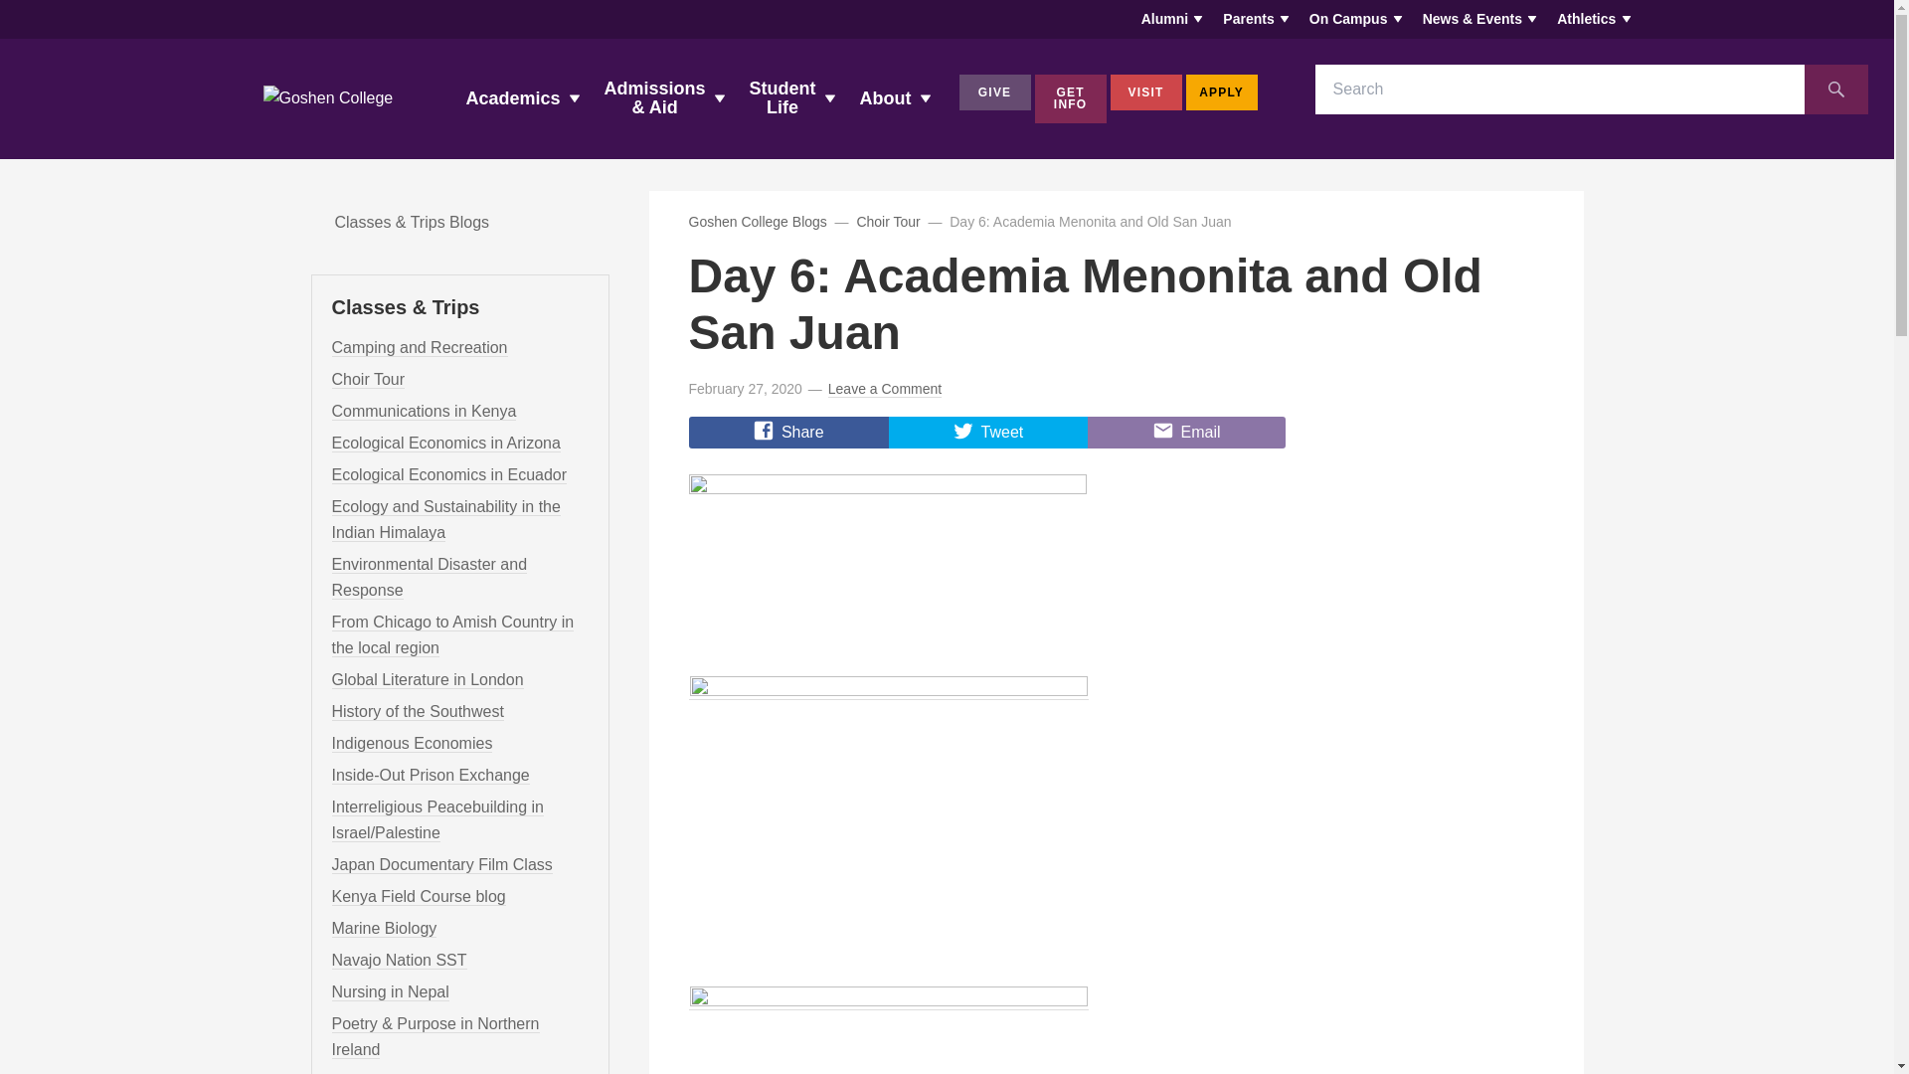  Describe the element at coordinates (437, 819) in the screenshot. I see `May 2023` at that location.